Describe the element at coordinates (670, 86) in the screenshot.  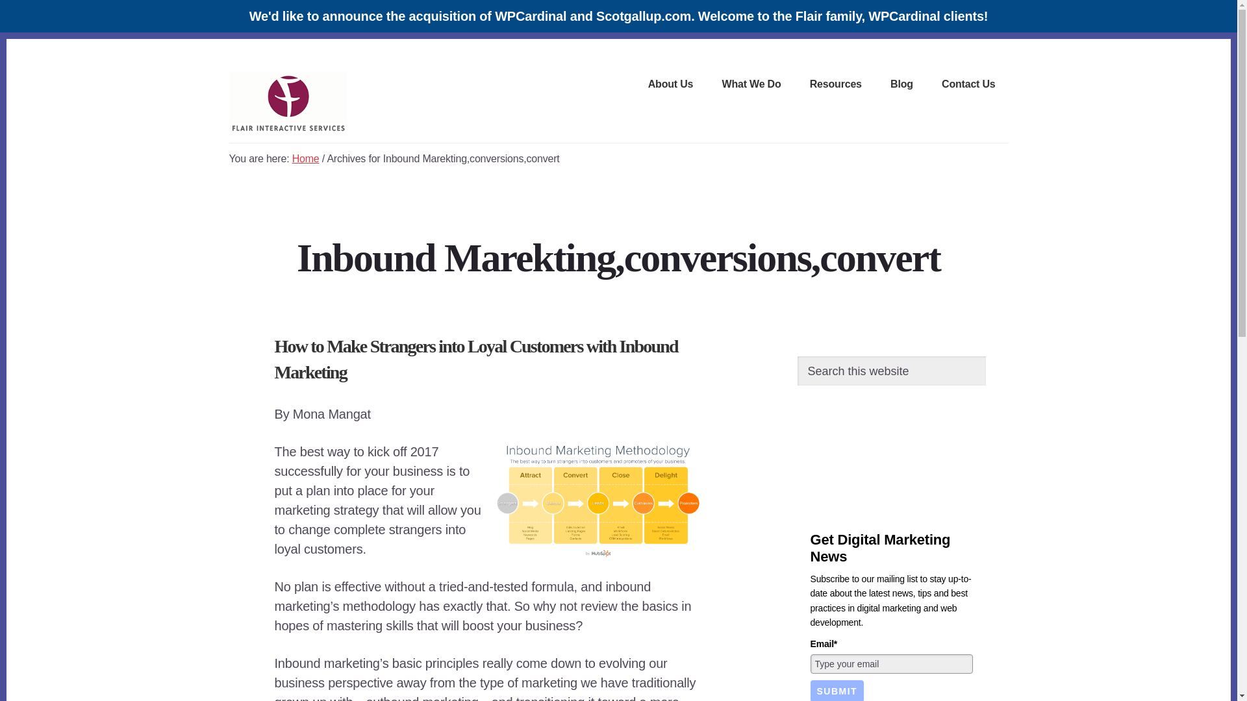
I see `About Us` at that location.